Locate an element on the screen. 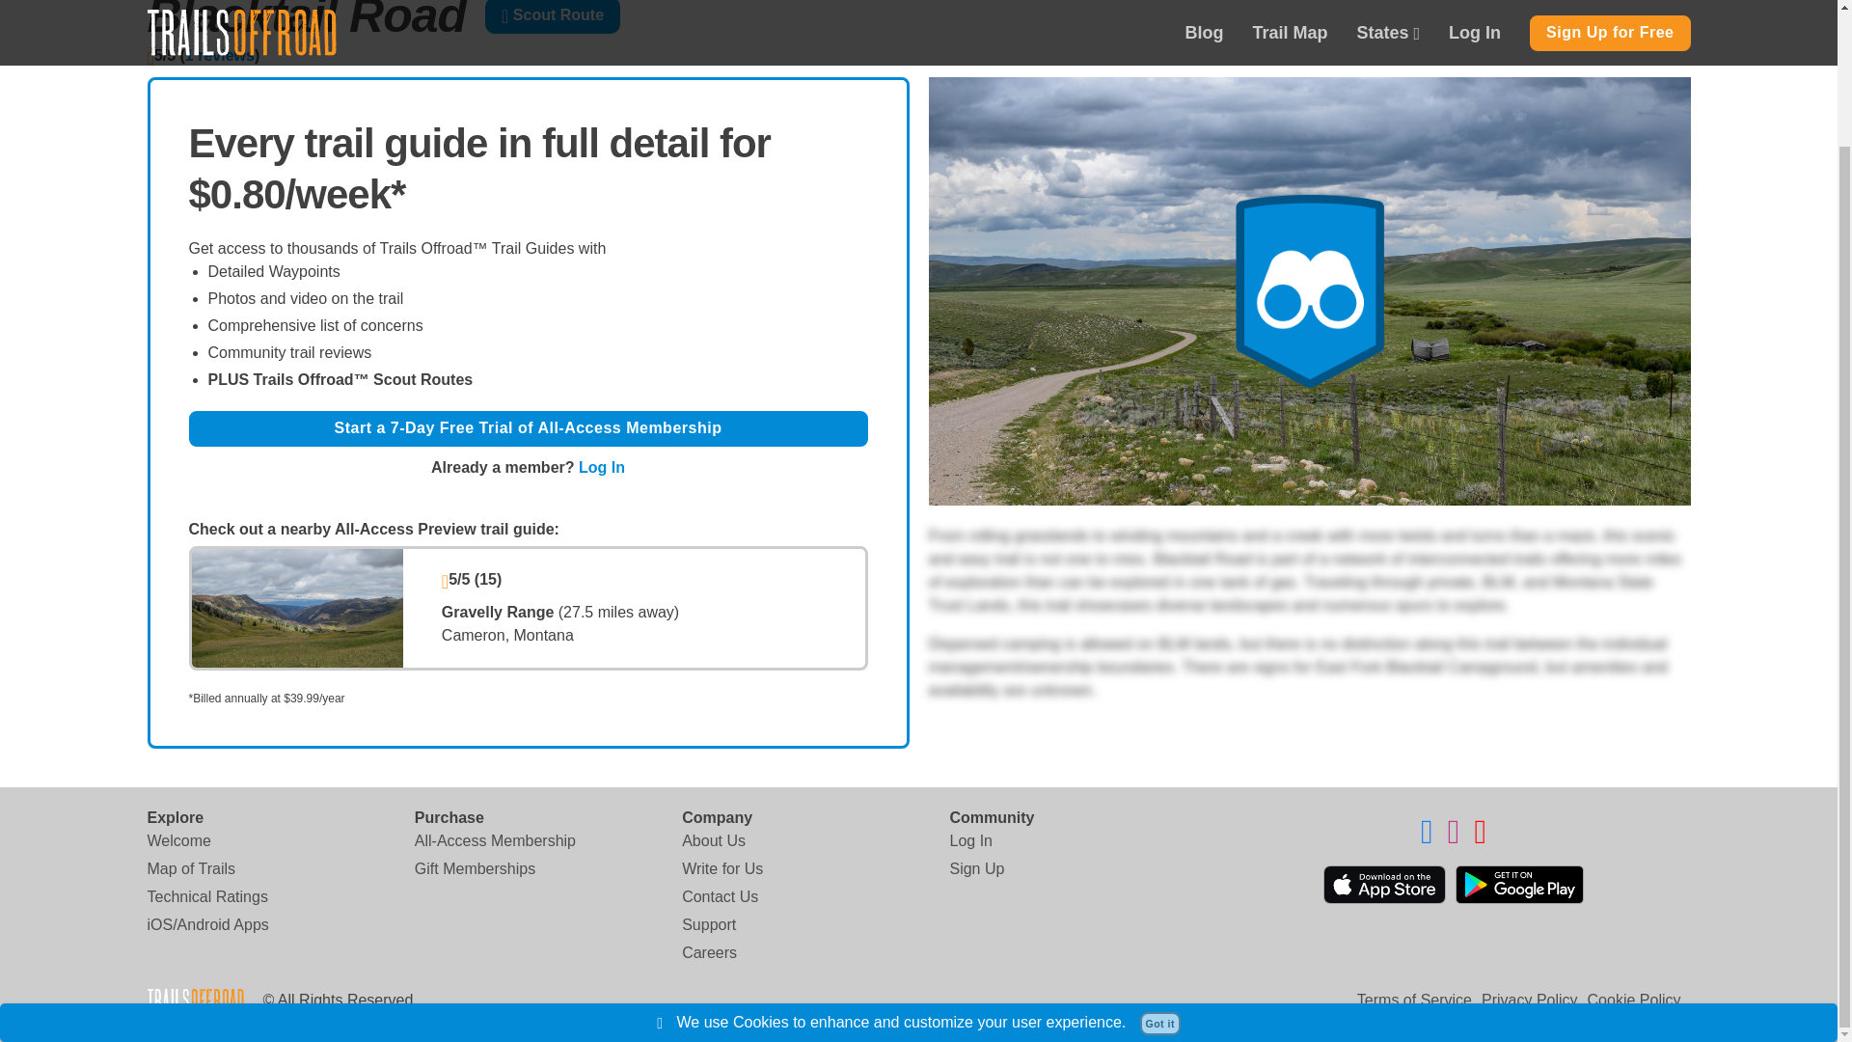  Got it is located at coordinates (1160, 866).